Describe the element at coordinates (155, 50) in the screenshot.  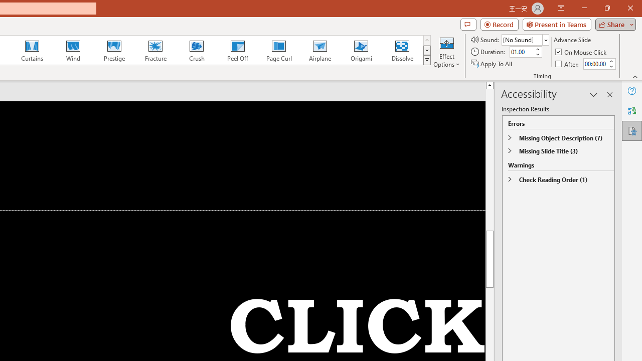
I see `Fracture` at that location.